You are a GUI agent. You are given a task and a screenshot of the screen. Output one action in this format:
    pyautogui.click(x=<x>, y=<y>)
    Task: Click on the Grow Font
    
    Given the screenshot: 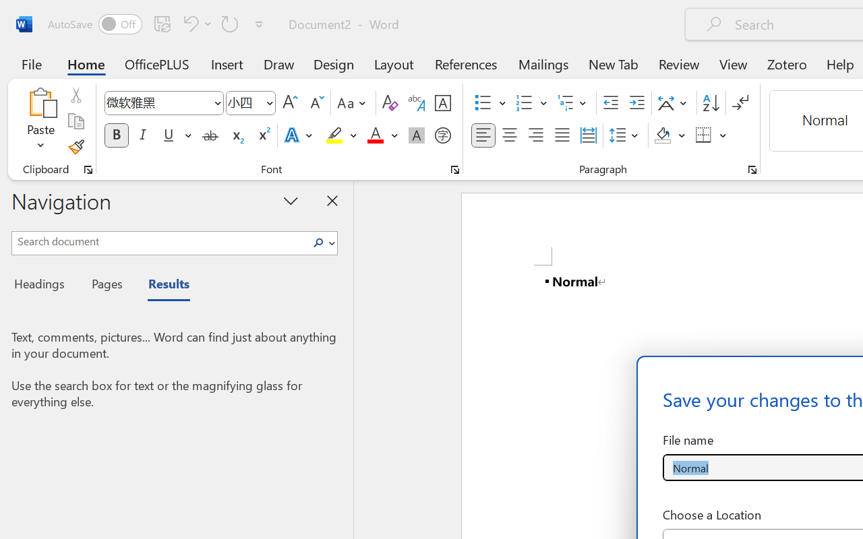 What is the action you would take?
    pyautogui.click(x=290, y=103)
    